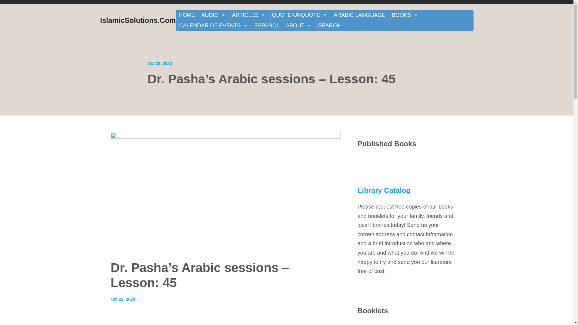 Image resolution: width=578 pixels, height=325 pixels. What do you see at coordinates (249, 15) in the screenshot?
I see `ARTICLES` at bounding box center [249, 15].